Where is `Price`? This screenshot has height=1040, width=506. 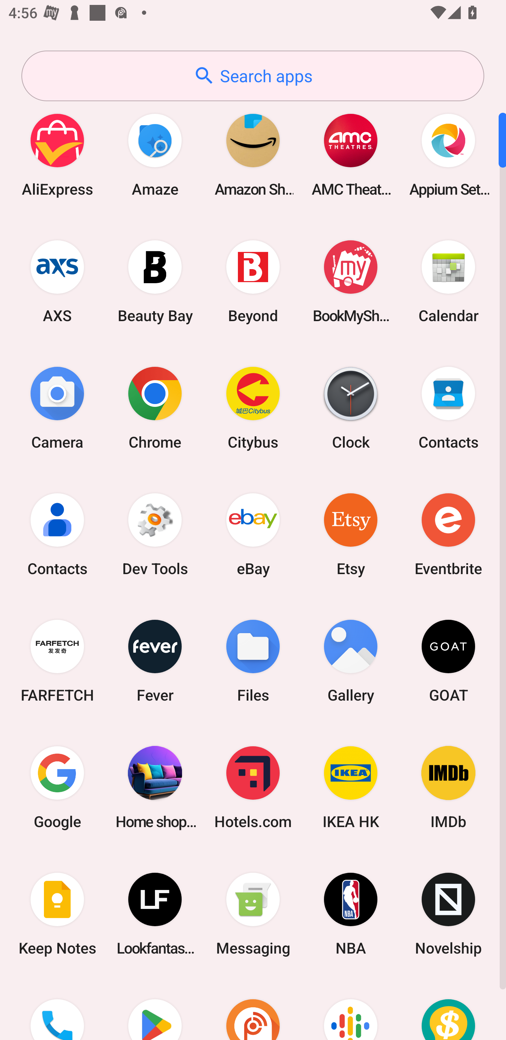
Price is located at coordinates (448, 1009).